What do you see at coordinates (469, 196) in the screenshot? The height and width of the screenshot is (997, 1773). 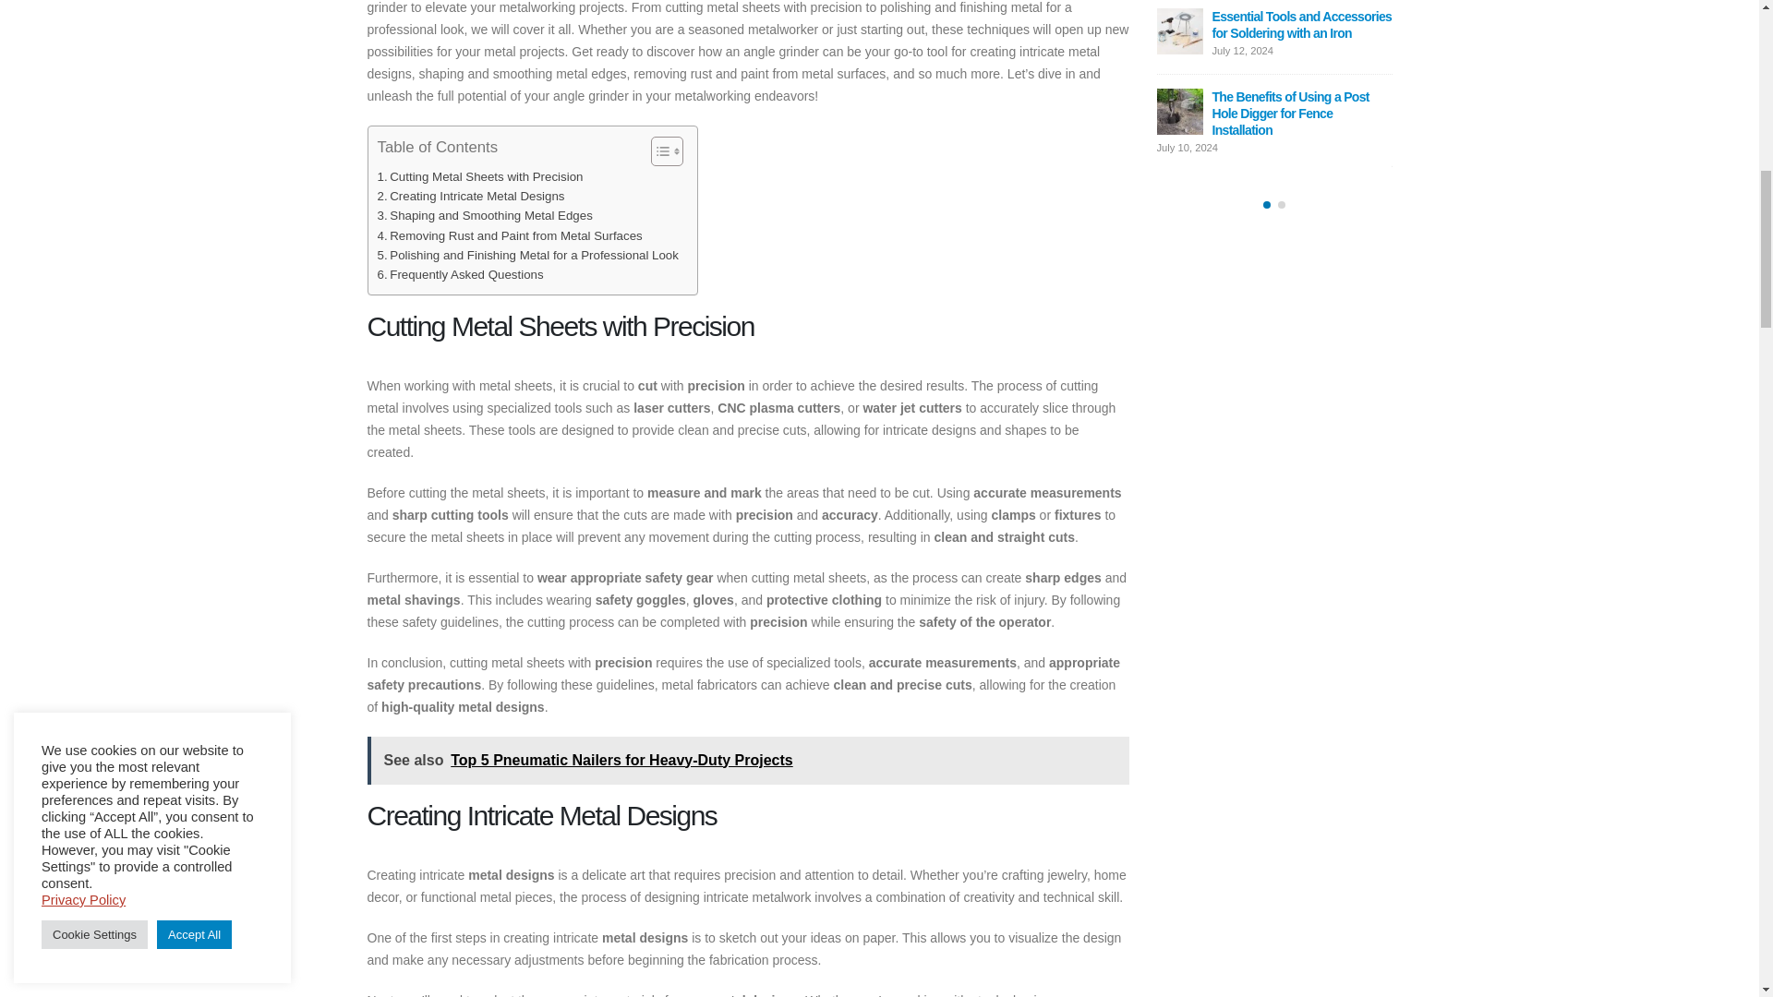 I see `Creating Intricate Metal Designs` at bounding box center [469, 196].